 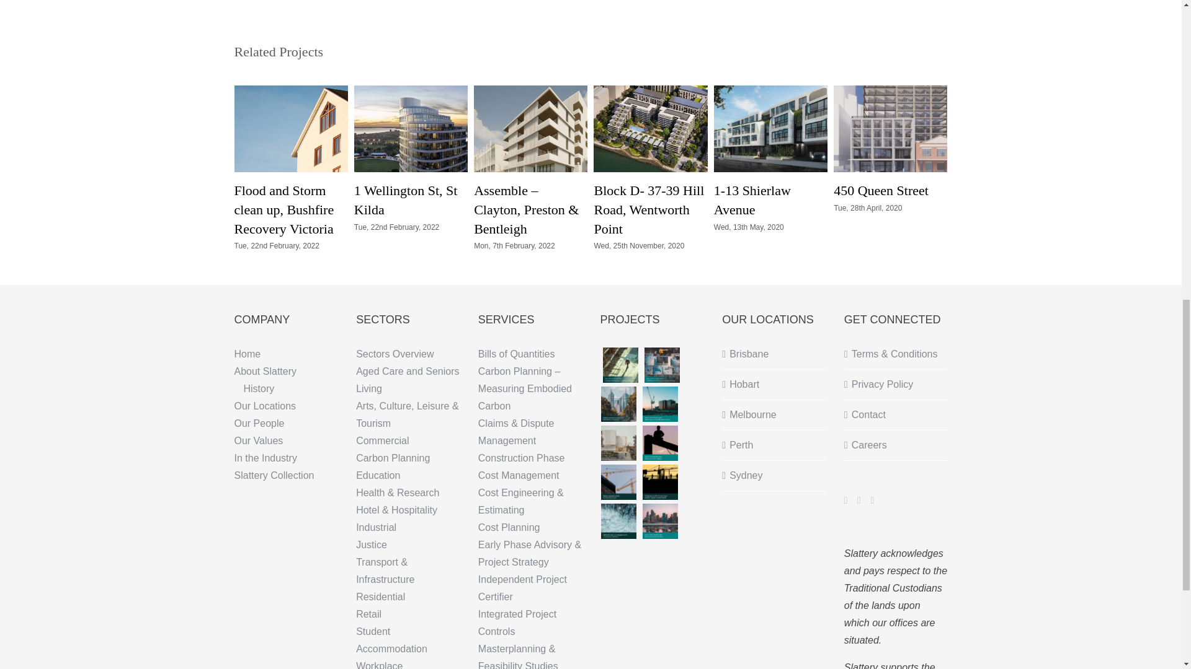 I want to click on 1-13 Shierlaw Avenue, so click(x=752, y=199).